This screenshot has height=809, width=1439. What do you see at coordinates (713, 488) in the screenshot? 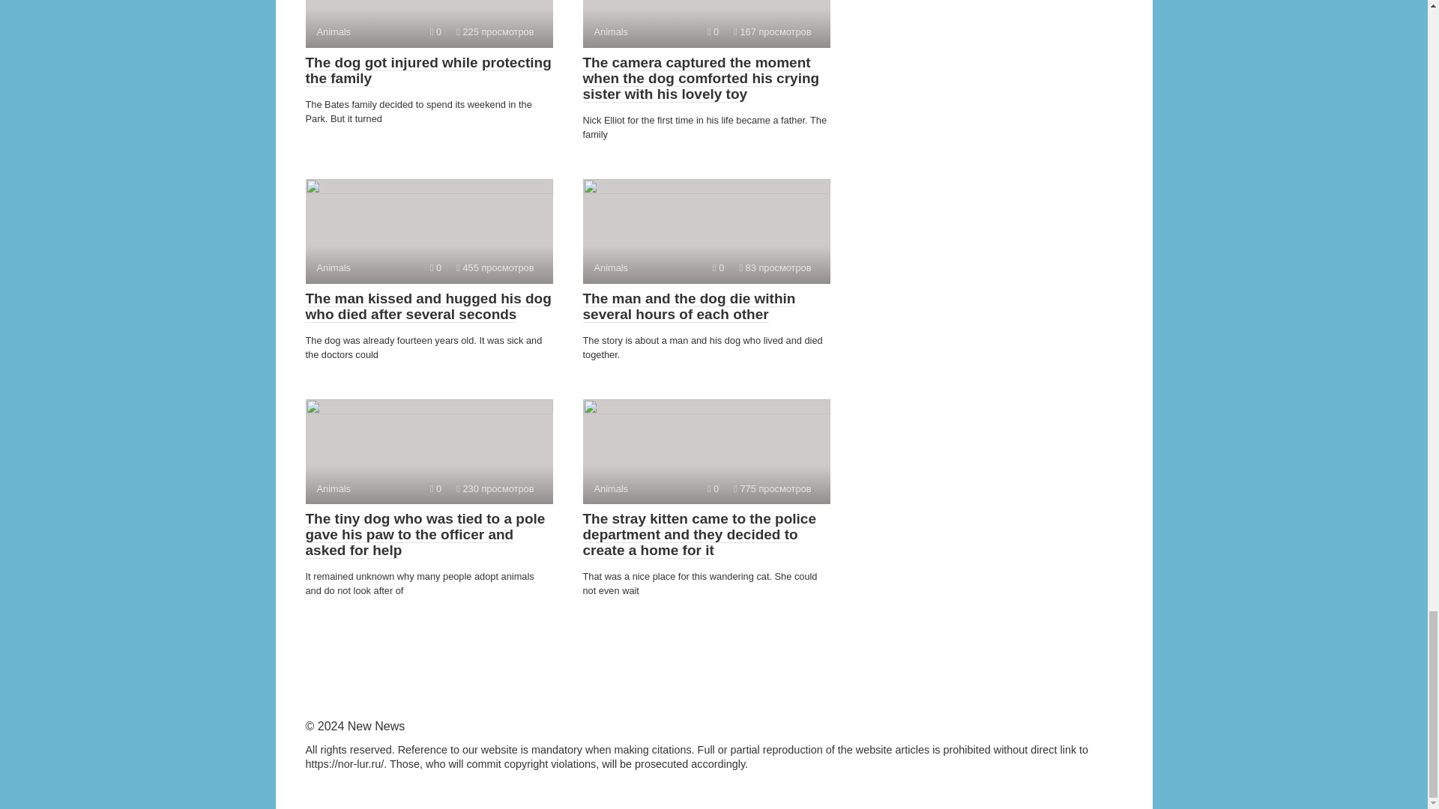
I see `Comments` at bounding box center [713, 488].